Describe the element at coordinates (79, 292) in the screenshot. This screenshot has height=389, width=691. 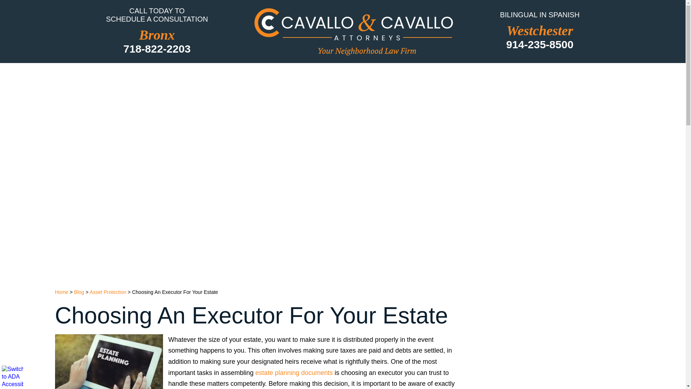
I see `Blog` at that location.